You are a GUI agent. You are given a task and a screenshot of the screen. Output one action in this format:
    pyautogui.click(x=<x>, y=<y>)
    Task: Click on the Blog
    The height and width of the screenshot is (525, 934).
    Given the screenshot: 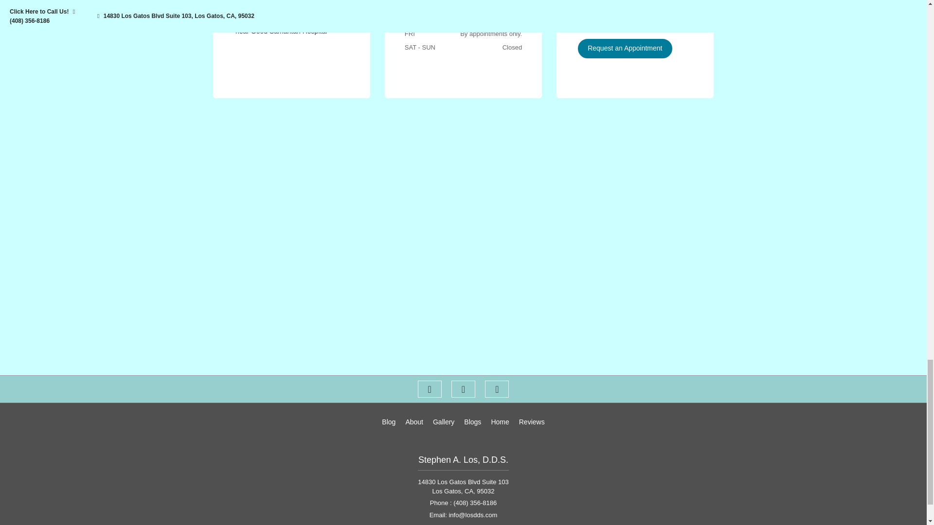 What is the action you would take?
    pyautogui.click(x=388, y=421)
    